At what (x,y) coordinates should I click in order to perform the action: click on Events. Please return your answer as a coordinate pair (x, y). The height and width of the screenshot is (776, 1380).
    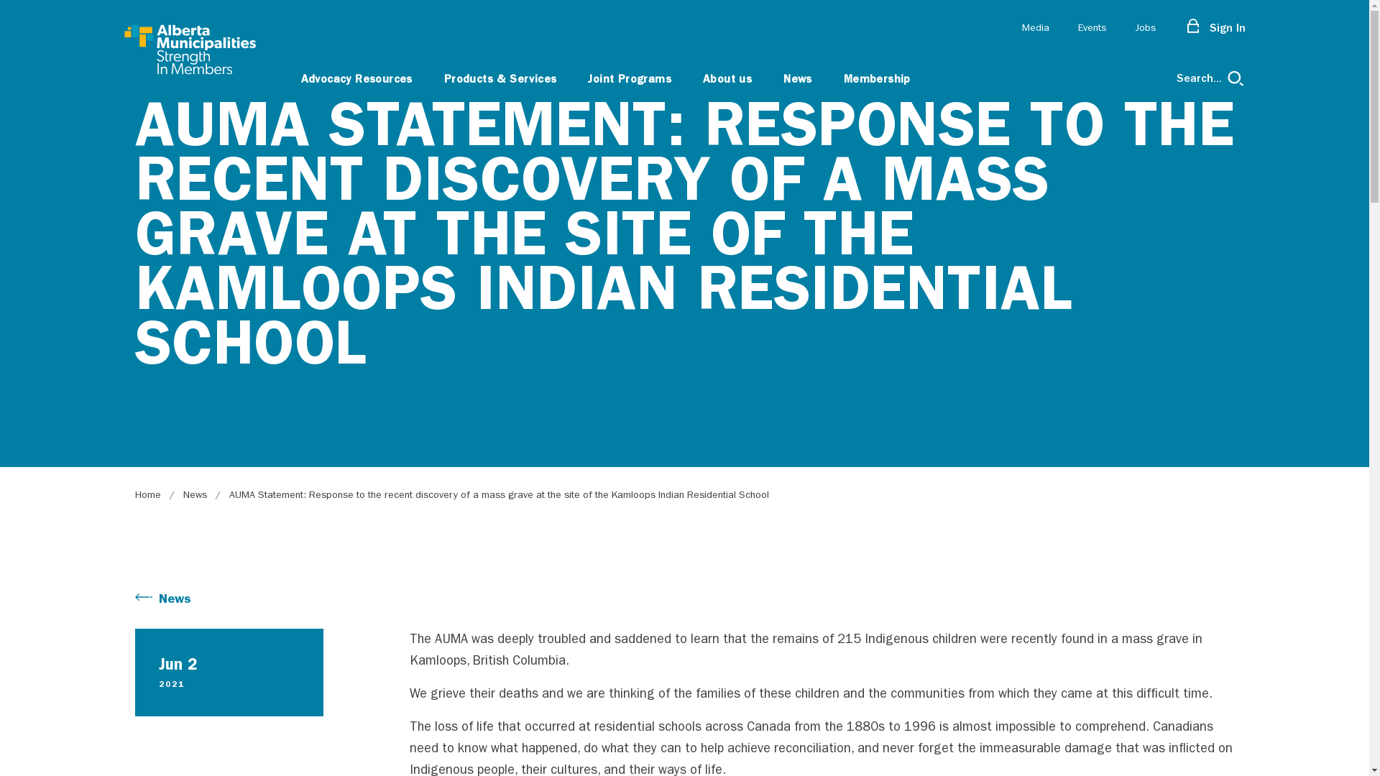
    Looking at the image, I should click on (1092, 28).